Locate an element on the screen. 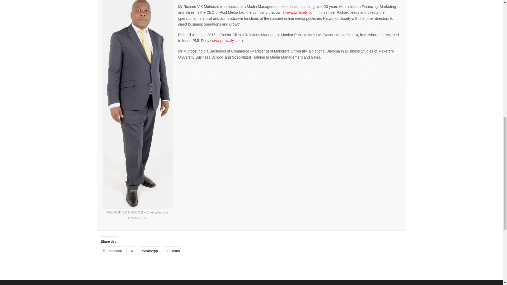 This screenshot has width=507, height=285. Click to share on X is located at coordinates (131, 251).